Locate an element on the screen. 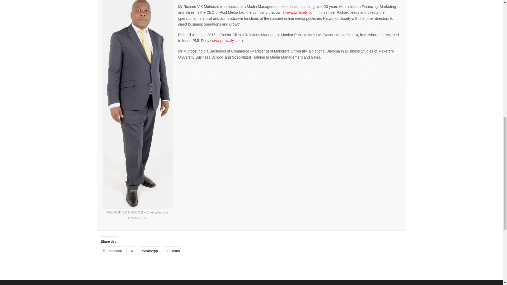 This screenshot has width=507, height=285. Click to share on X is located at coordinates (131, 251).